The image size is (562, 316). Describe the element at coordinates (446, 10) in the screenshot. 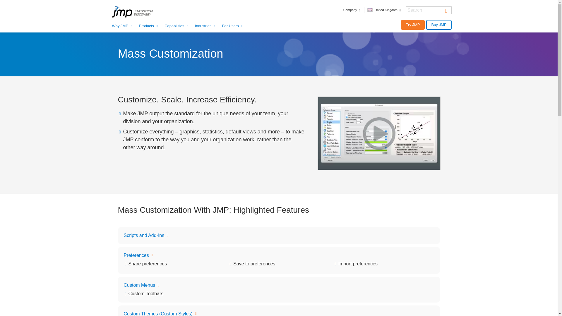

I see `Search` at that location.